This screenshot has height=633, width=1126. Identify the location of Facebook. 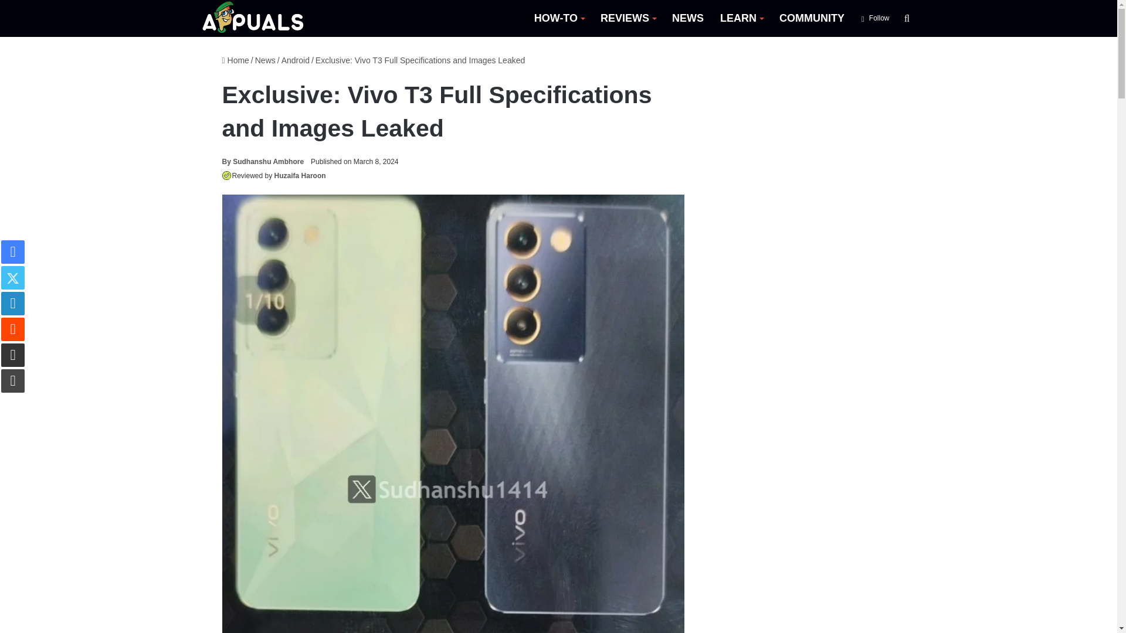
(13, 252).